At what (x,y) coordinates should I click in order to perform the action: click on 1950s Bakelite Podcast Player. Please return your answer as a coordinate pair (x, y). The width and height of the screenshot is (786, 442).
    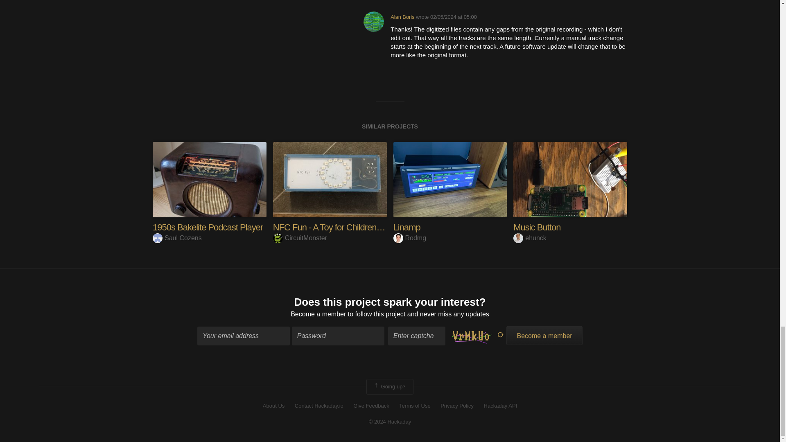
    Looking at the image, I should click on (207, 228).